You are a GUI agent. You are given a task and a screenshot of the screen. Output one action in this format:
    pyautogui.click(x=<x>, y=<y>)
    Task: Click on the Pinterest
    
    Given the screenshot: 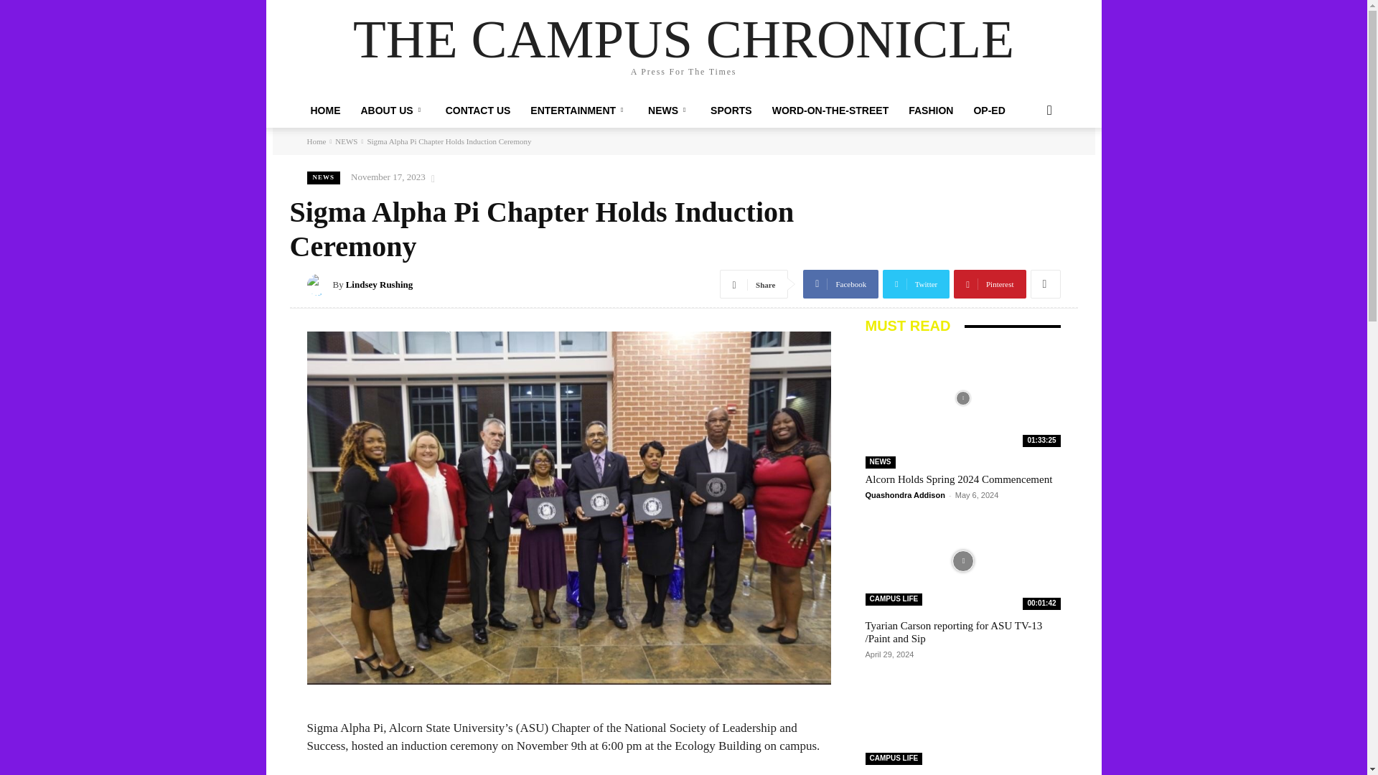 What is the action you would take?
    pyautogui.click(x=989, y=283)
    